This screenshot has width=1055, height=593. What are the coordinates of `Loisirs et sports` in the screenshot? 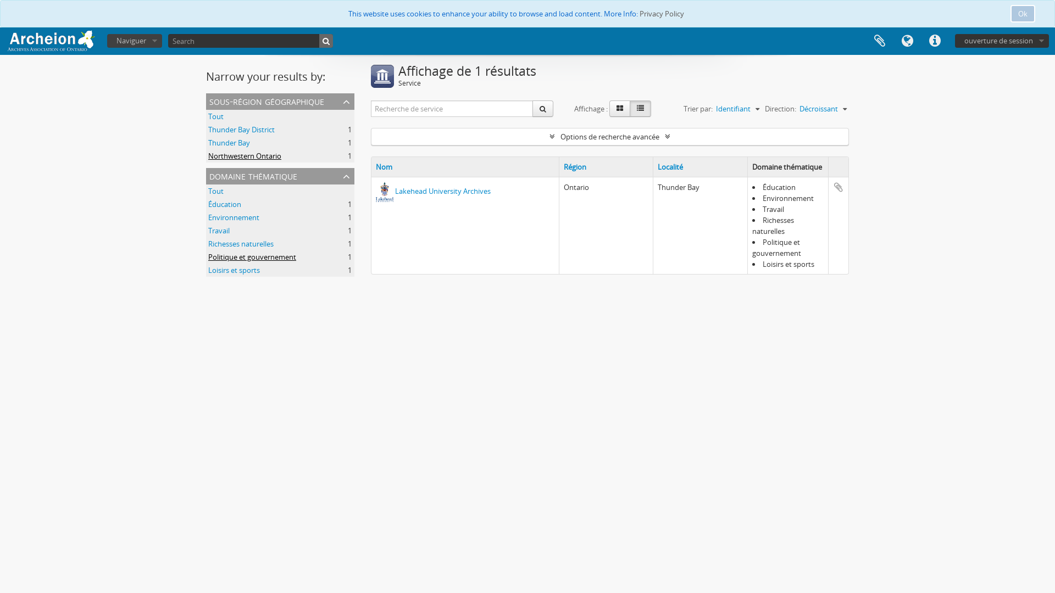 It's located at (234, 270).